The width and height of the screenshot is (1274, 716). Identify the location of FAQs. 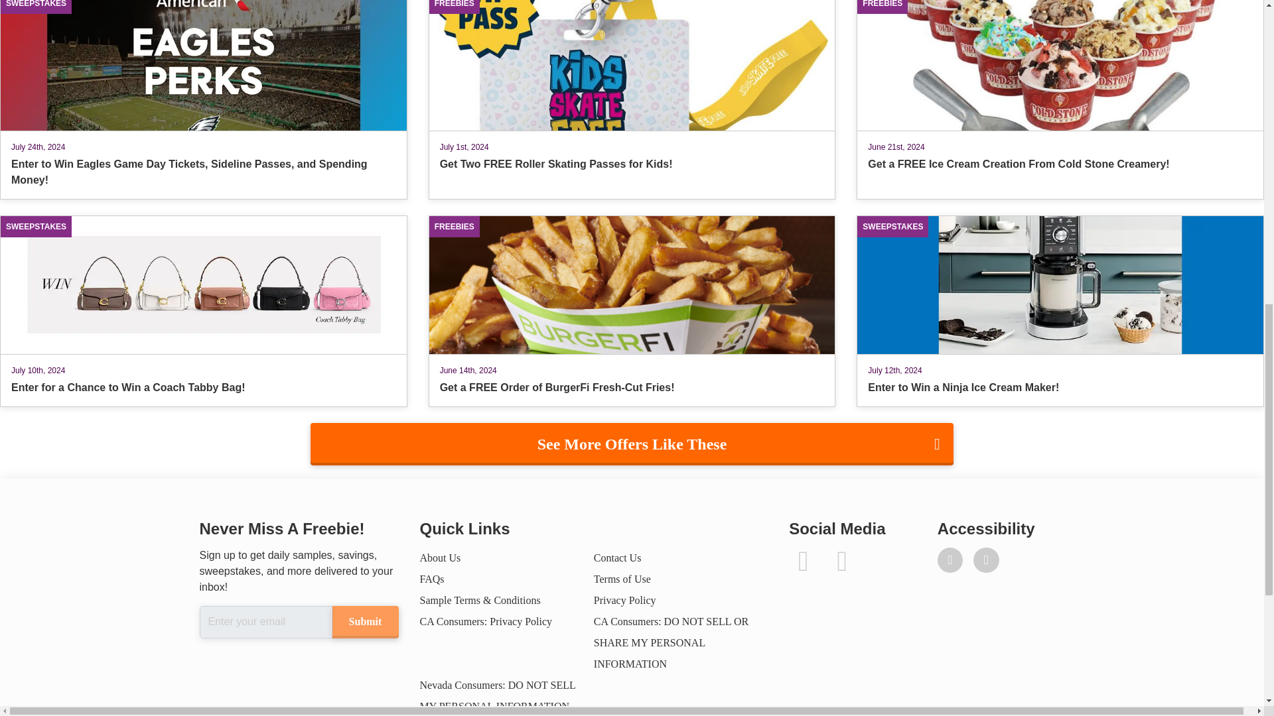
(431, 579).